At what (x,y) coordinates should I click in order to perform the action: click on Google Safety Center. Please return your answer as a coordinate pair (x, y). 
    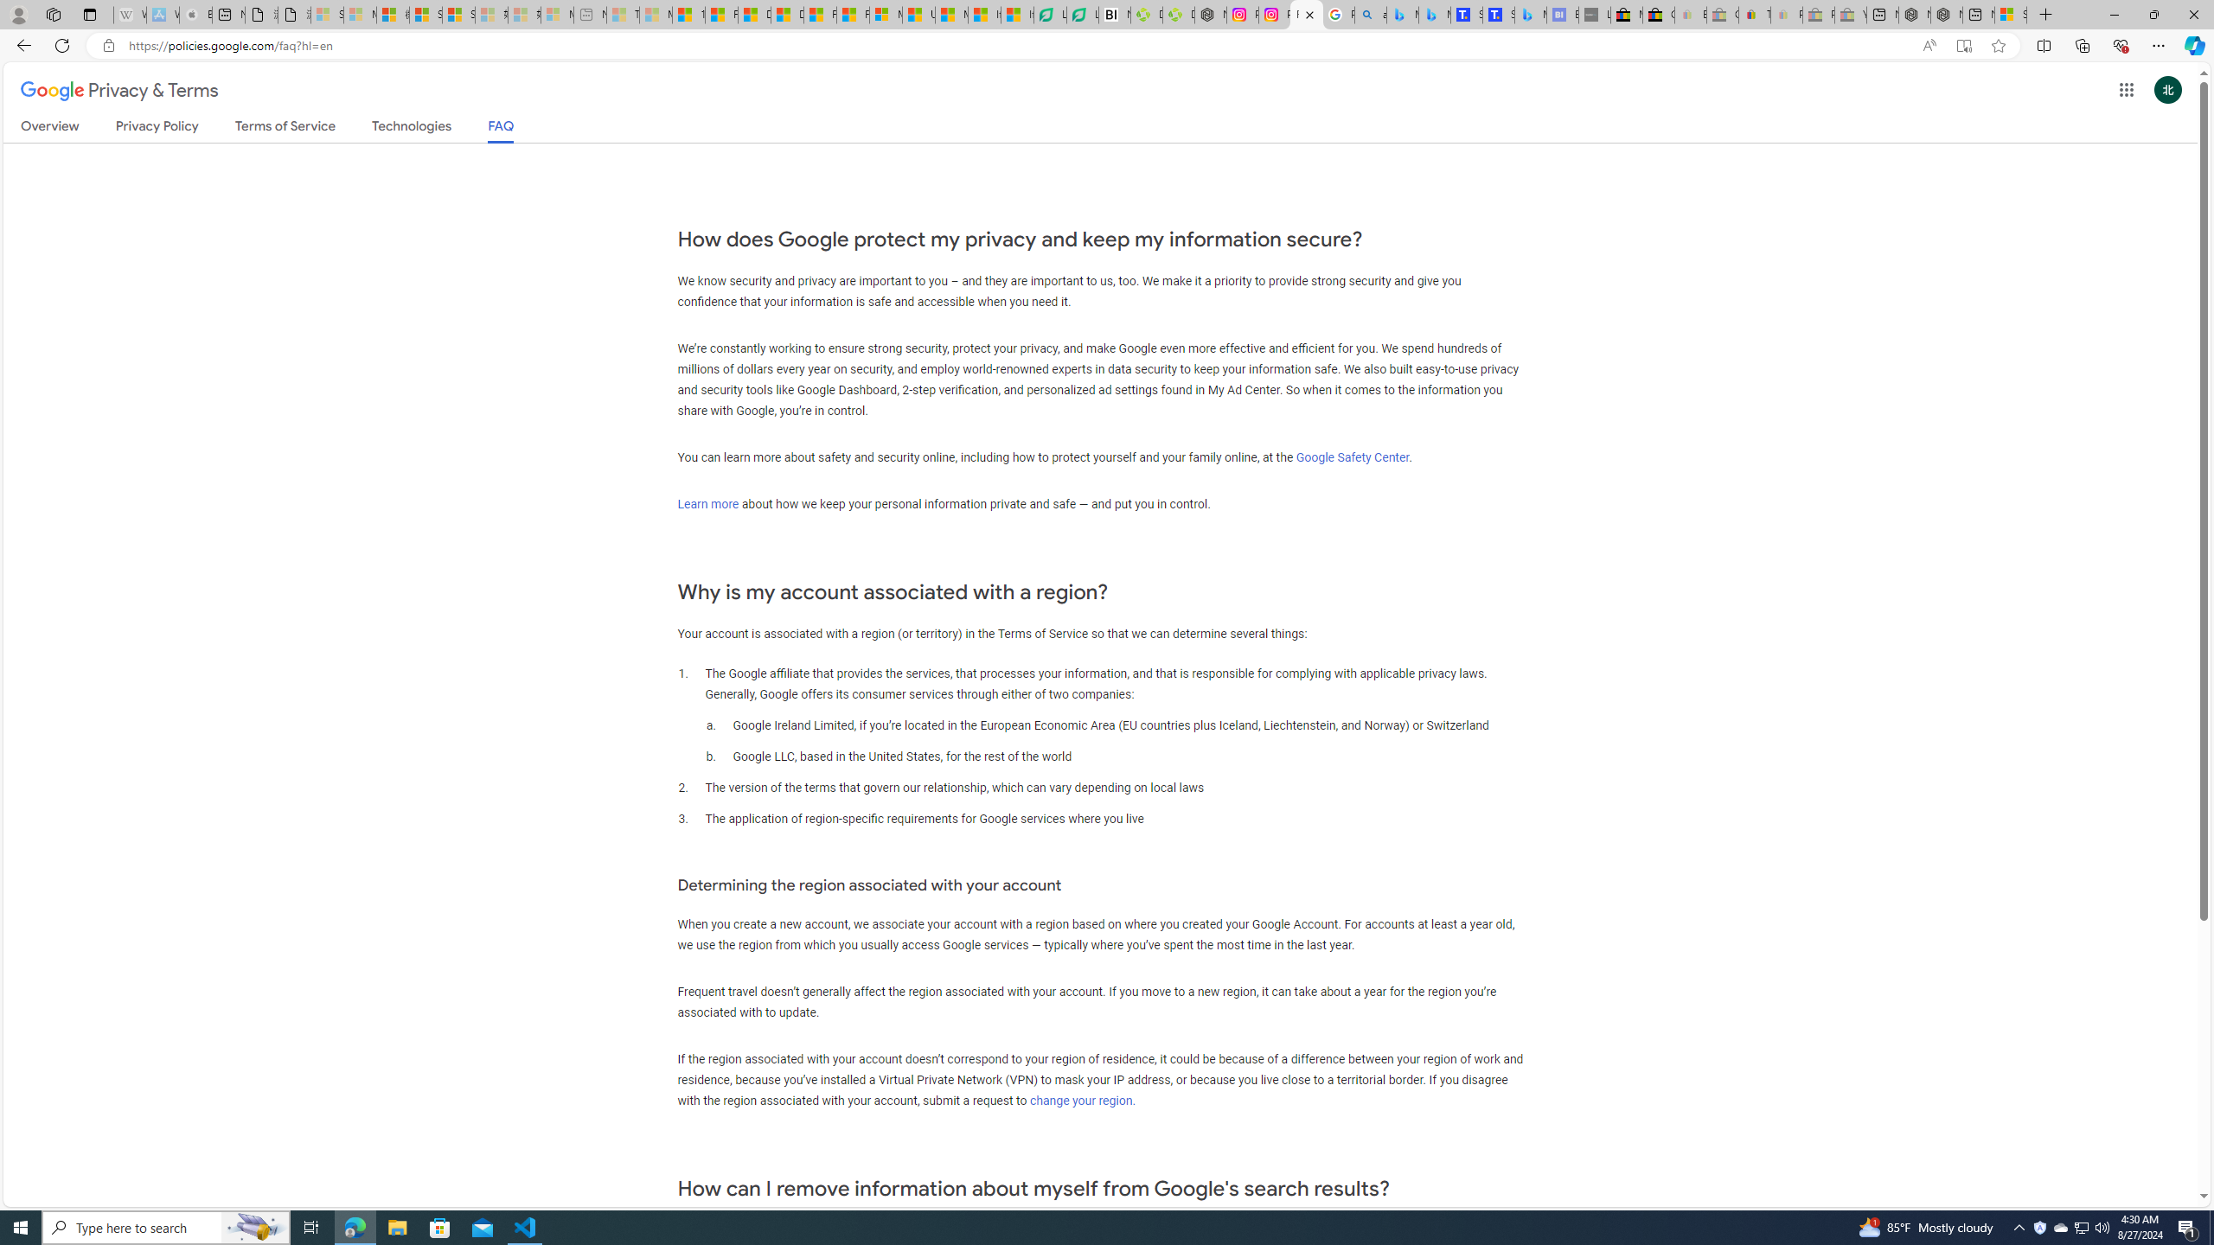
    Looking at the image, I should click on (1353, 456).